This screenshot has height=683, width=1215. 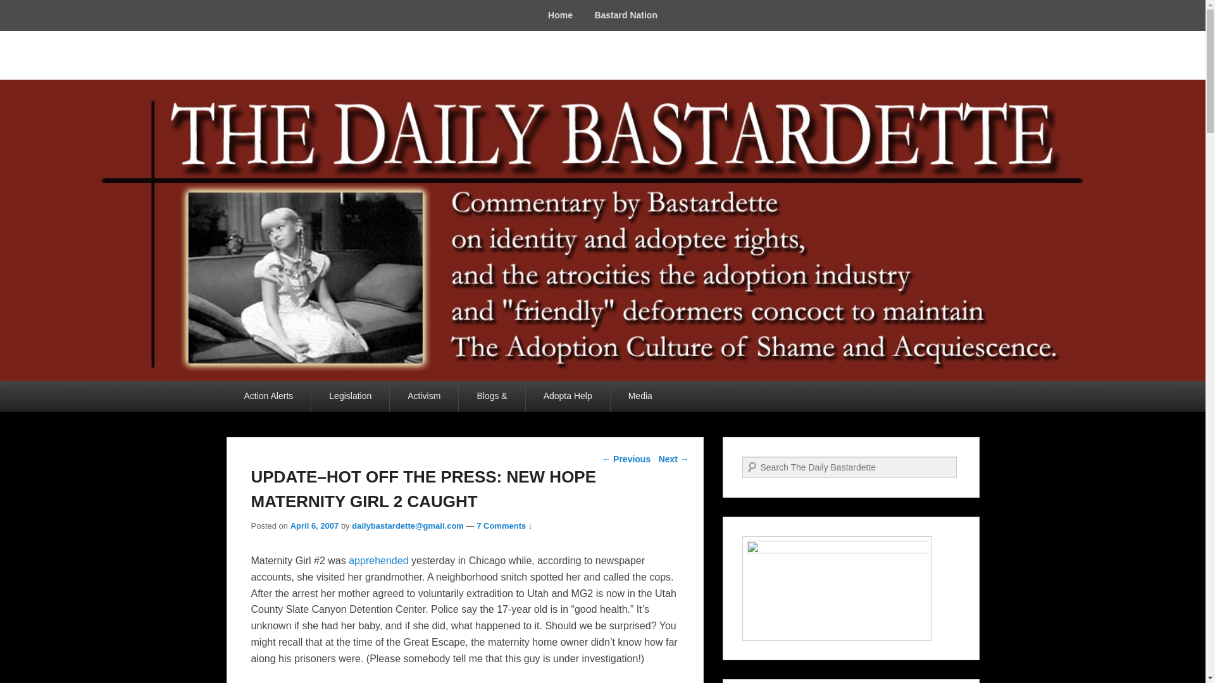 What do you see at coordinates (268, 396) in the screenshot?
I see `Action Alerts` at bounding box center [268, 396].